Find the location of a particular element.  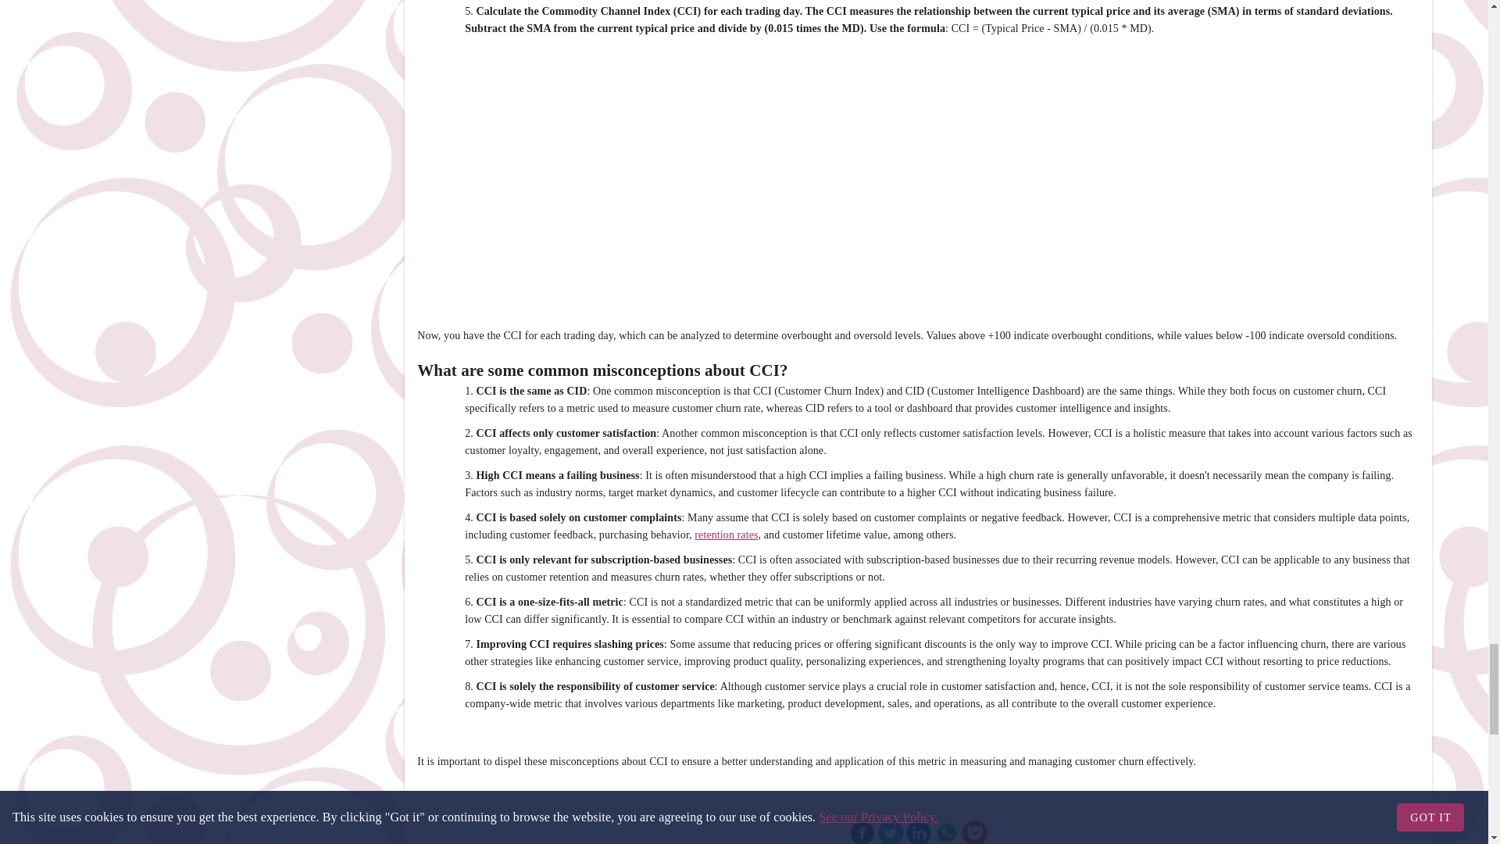

Facebook is located at coordinates (862, 831).